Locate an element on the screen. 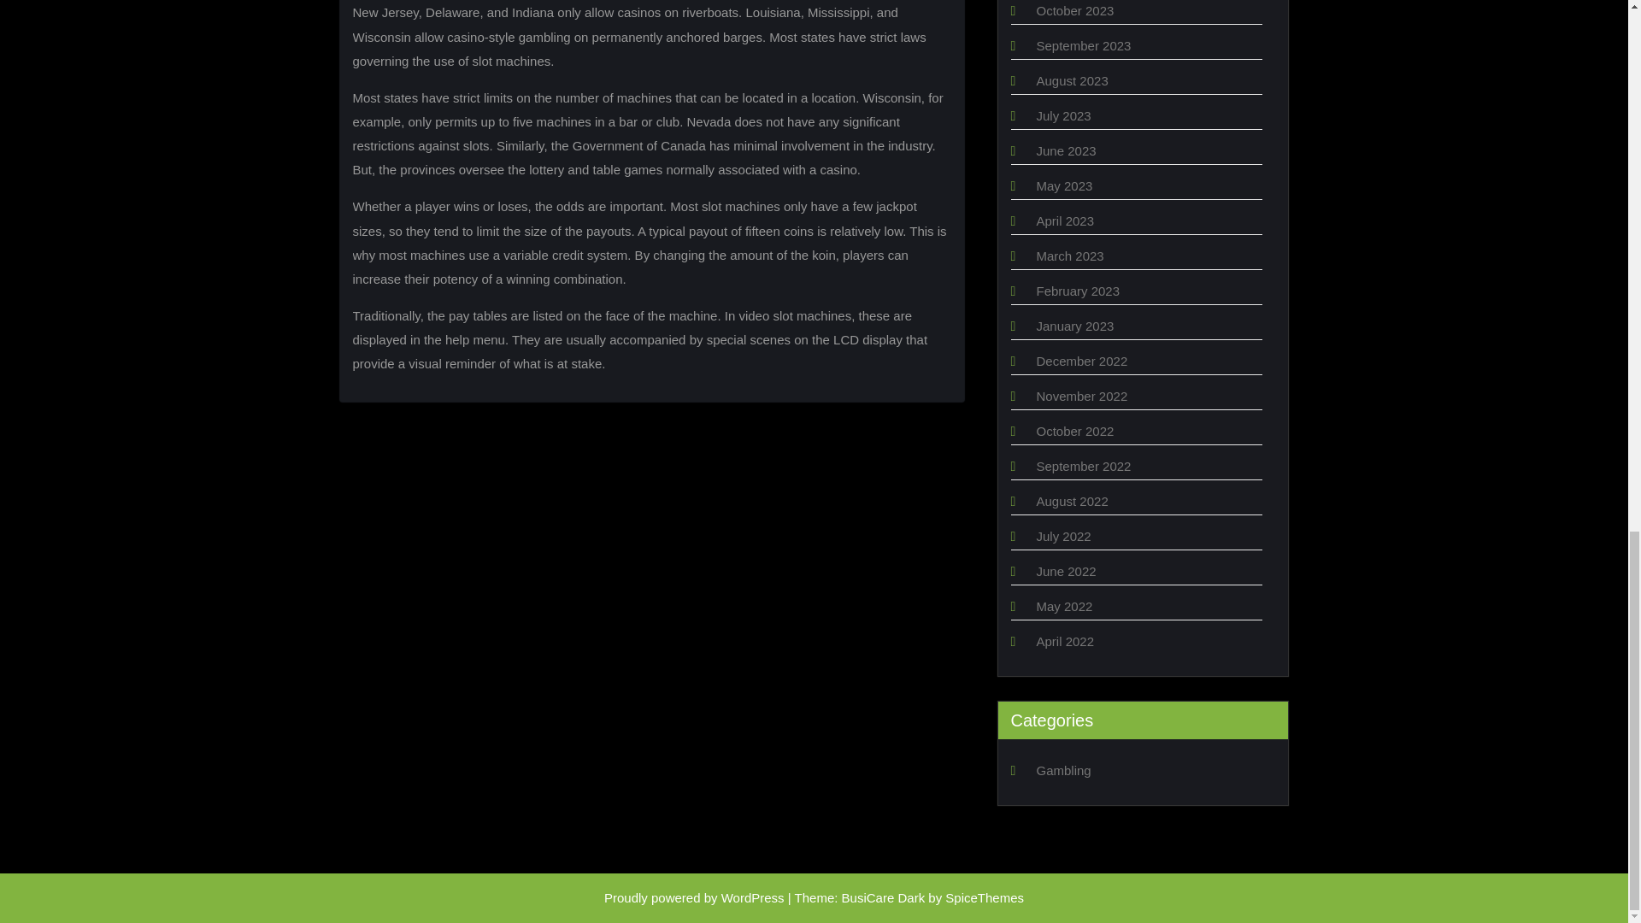  July 2023 is located at coordinates (1063, 115).